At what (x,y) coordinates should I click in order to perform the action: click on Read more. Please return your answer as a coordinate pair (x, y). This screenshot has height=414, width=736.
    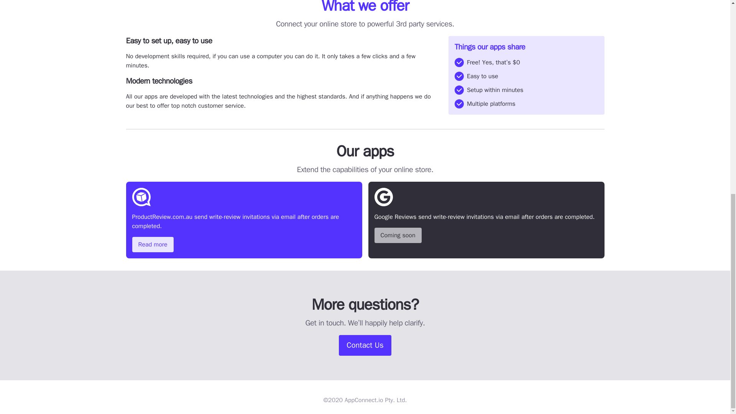
    Looking at the image, I should click on (152, 244).